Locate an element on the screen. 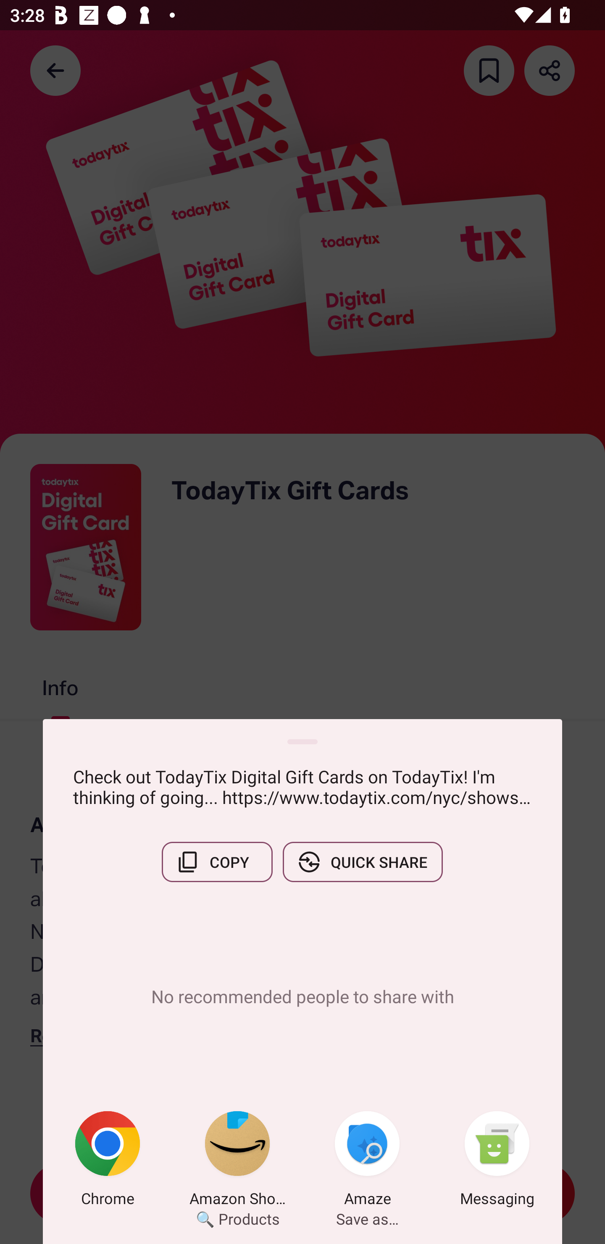 Image resolution: width=605 pixels, height=1244 pixels. COPY is located at coordinates (217, 862).